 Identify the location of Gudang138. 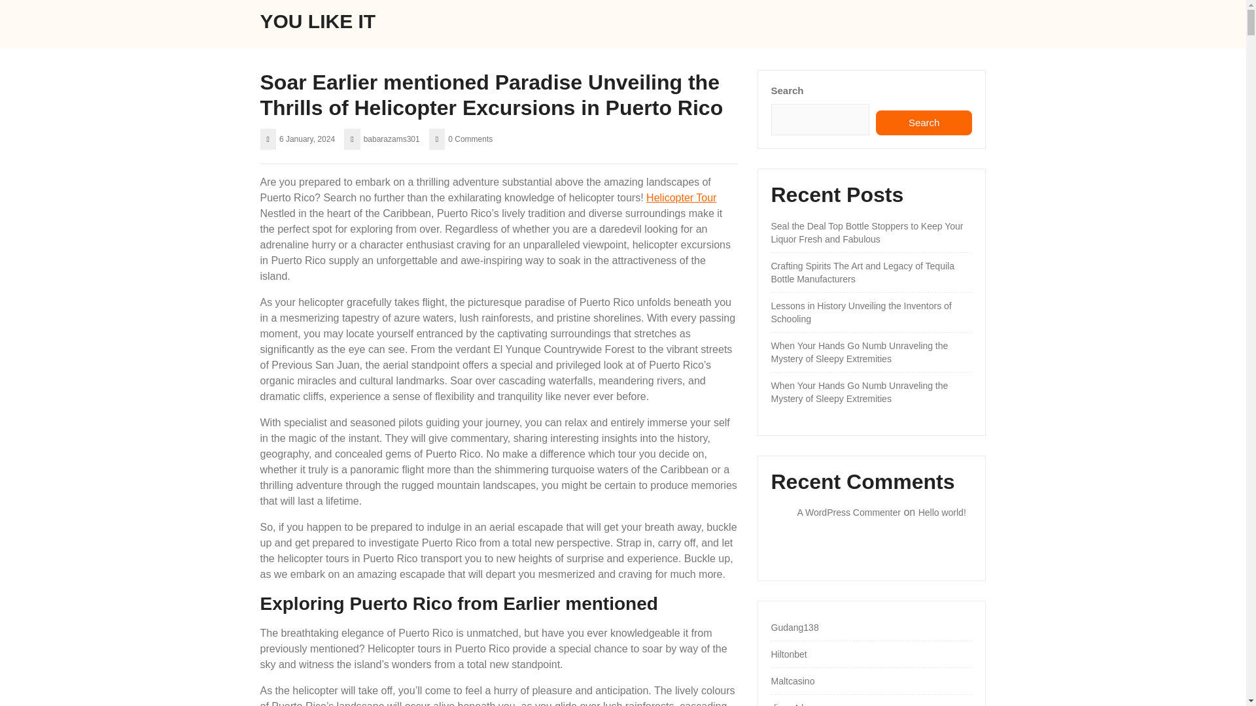
(794, 627).